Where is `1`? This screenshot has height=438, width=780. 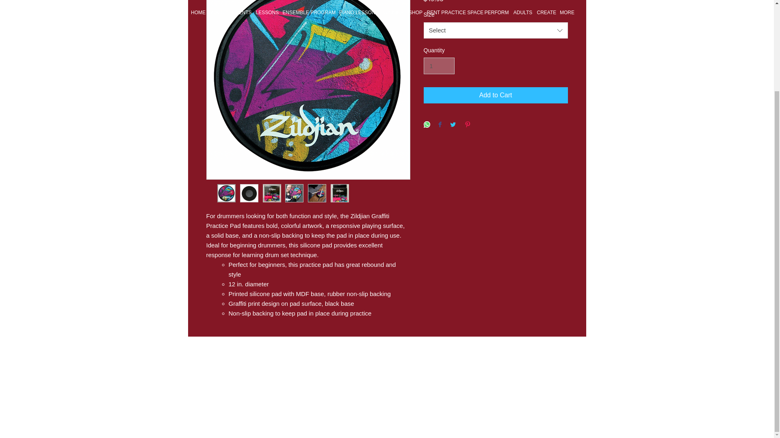 1 is located at coordinates (439, 66).